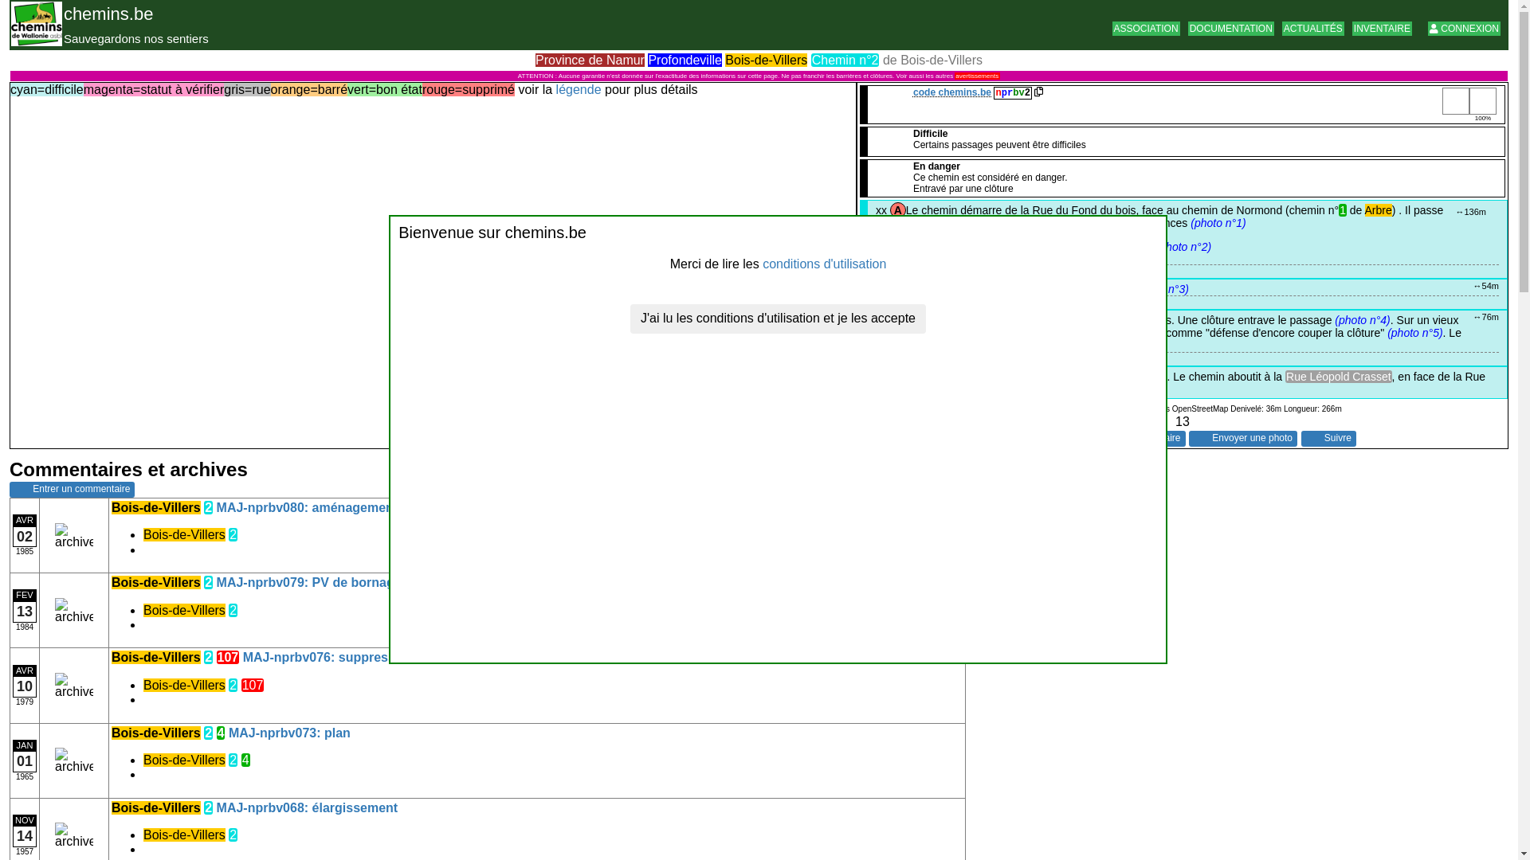 Image resolution: width=1530 pixels, height=860 pixels. I want to click on Suivre, so click(1328, 439).